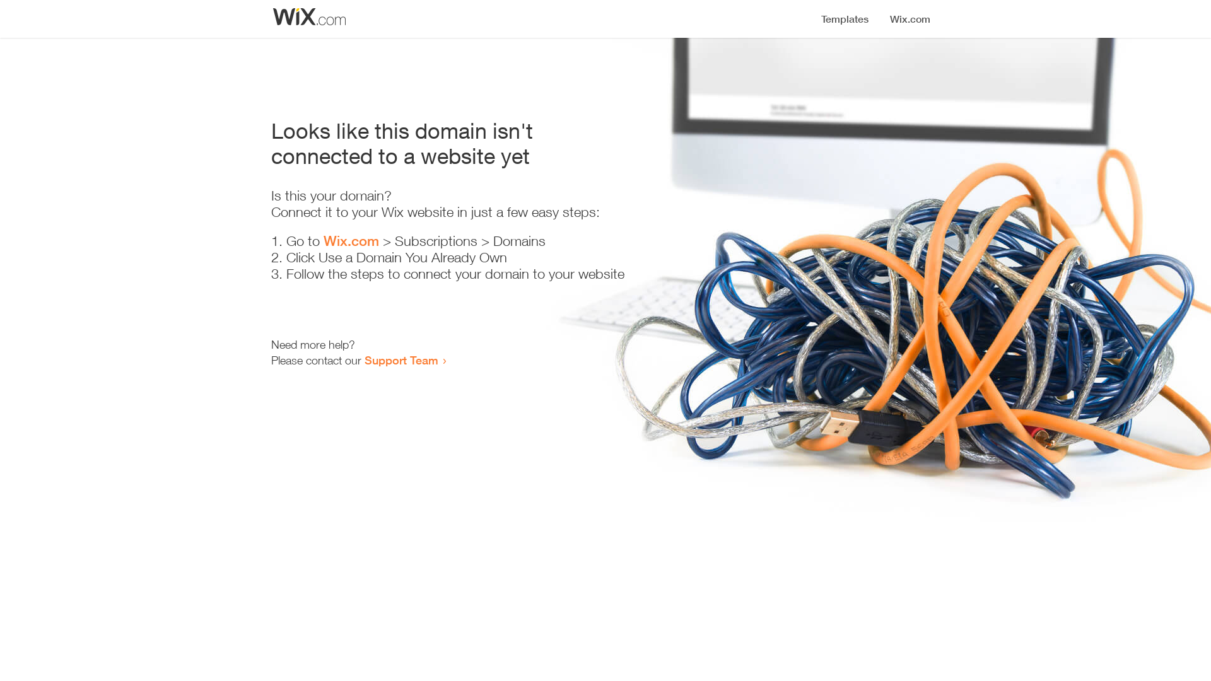  Describe the element at coordinates (351, 241) in the screenshot. I see `Wix.com` at that location.